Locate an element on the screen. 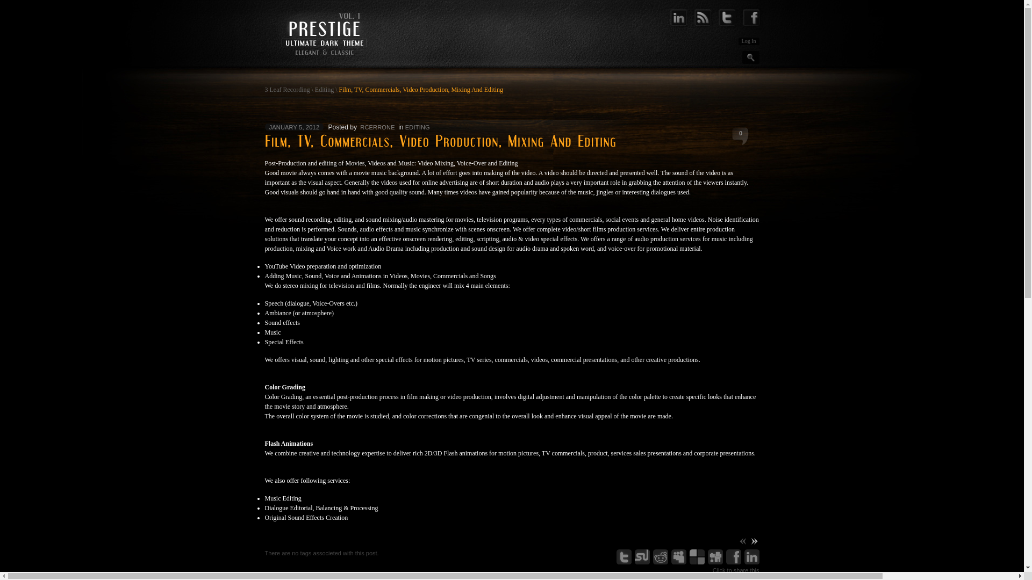 The height and width of the screenshot is (580, 1032). Editing is located at coordinates (325, 90).